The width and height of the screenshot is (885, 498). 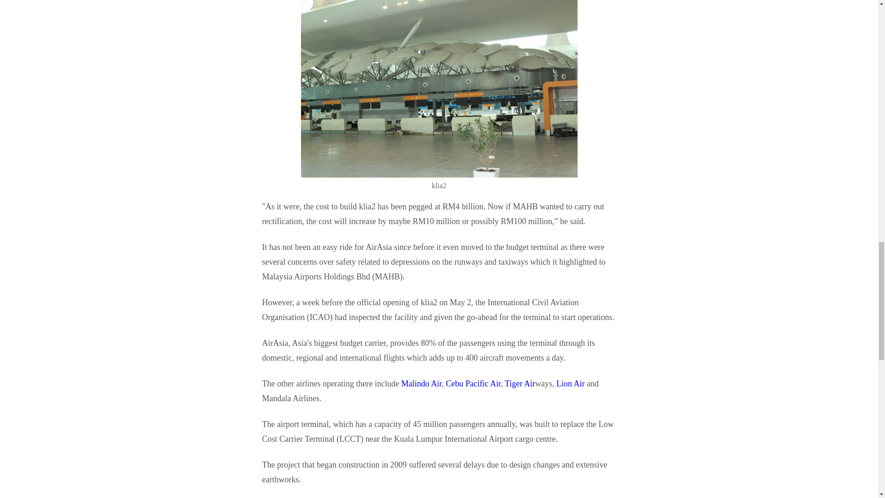 What do you see at coordinates (571, 384) in the screenshot?
I see `Lion Air` at bounding box center [571, 384].